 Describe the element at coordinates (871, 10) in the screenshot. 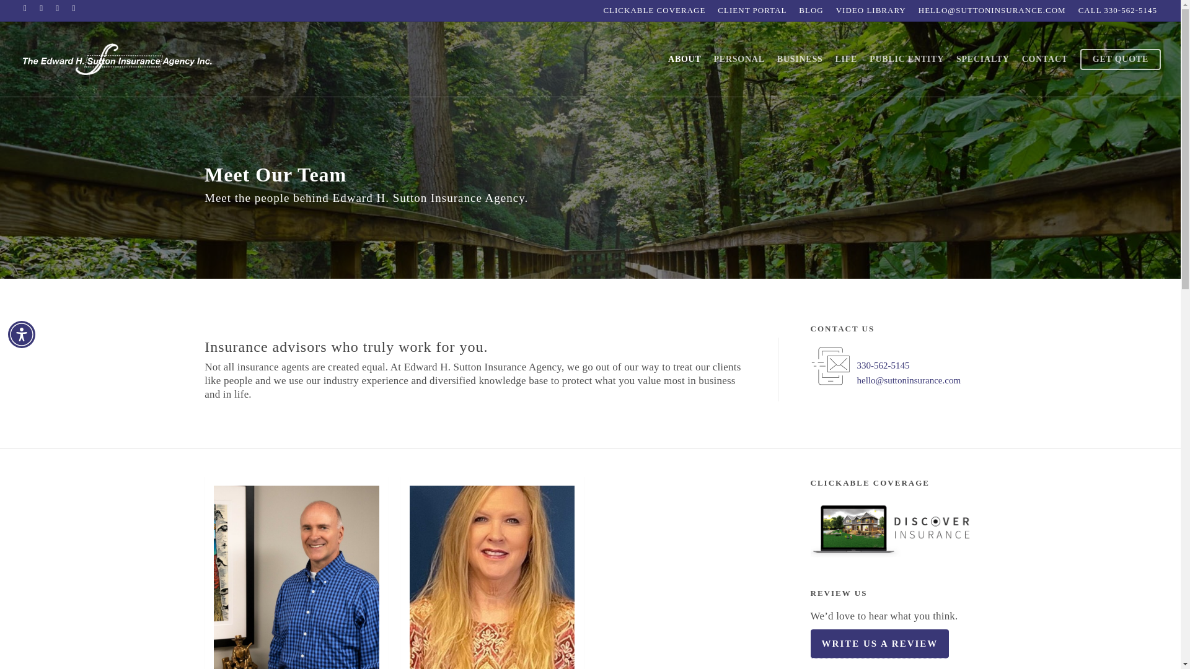

I see `VIDEO LIBRARY` at that location.